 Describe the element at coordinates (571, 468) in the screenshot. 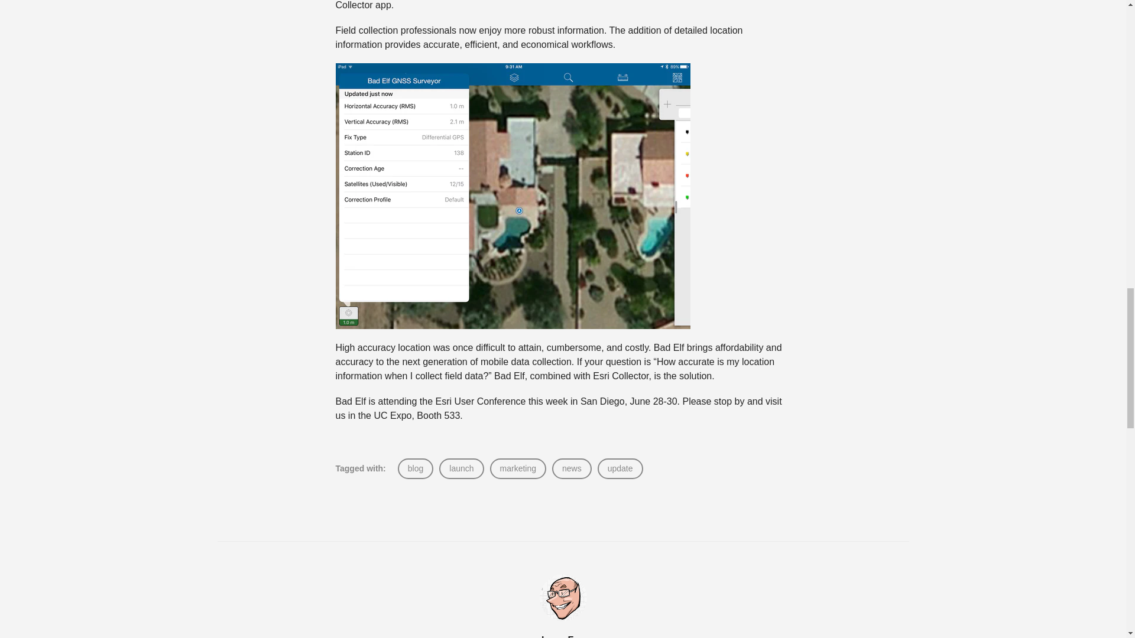

I see `Show articles tagged news` at that location.